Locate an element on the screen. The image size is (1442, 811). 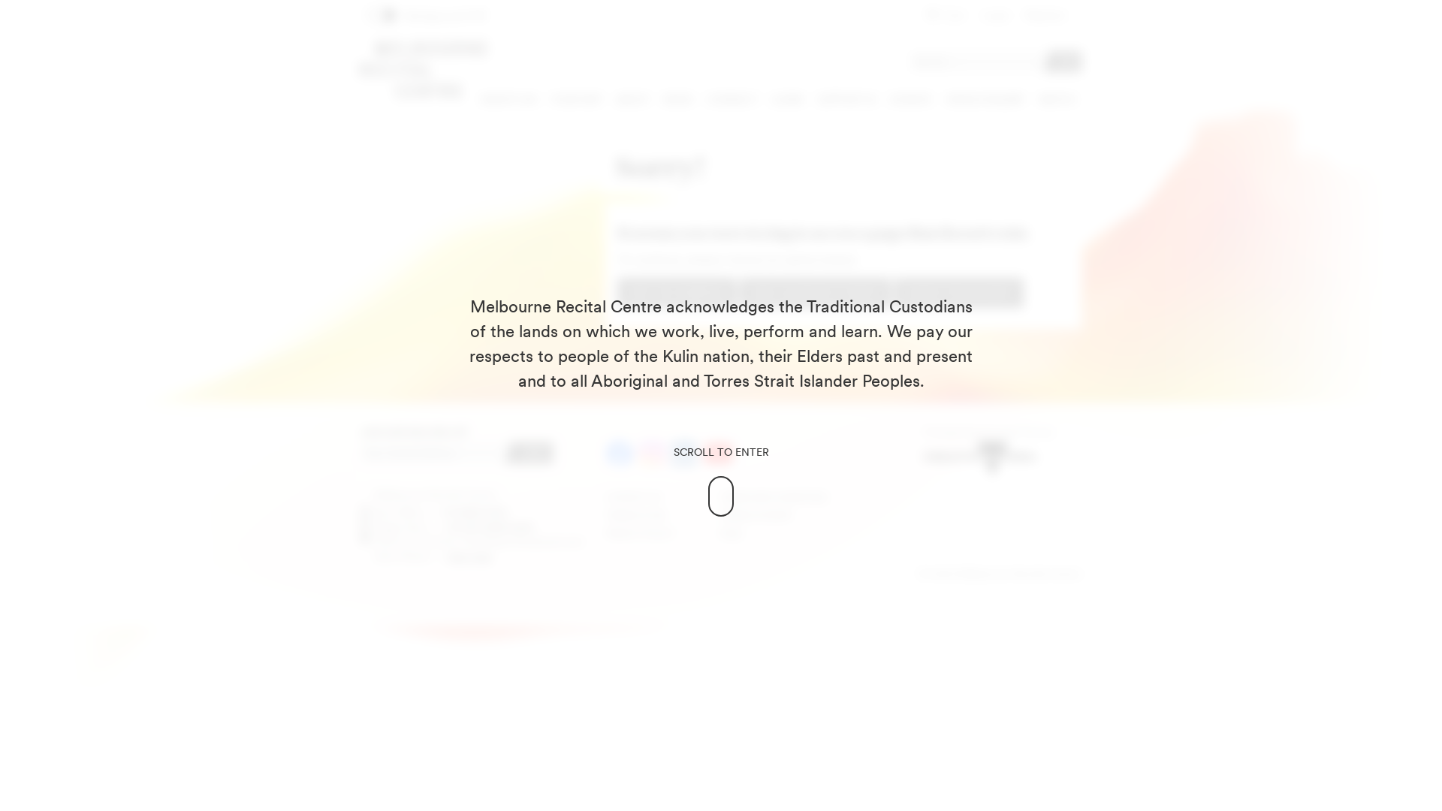
NEWS is located at coordinates (677, 100).